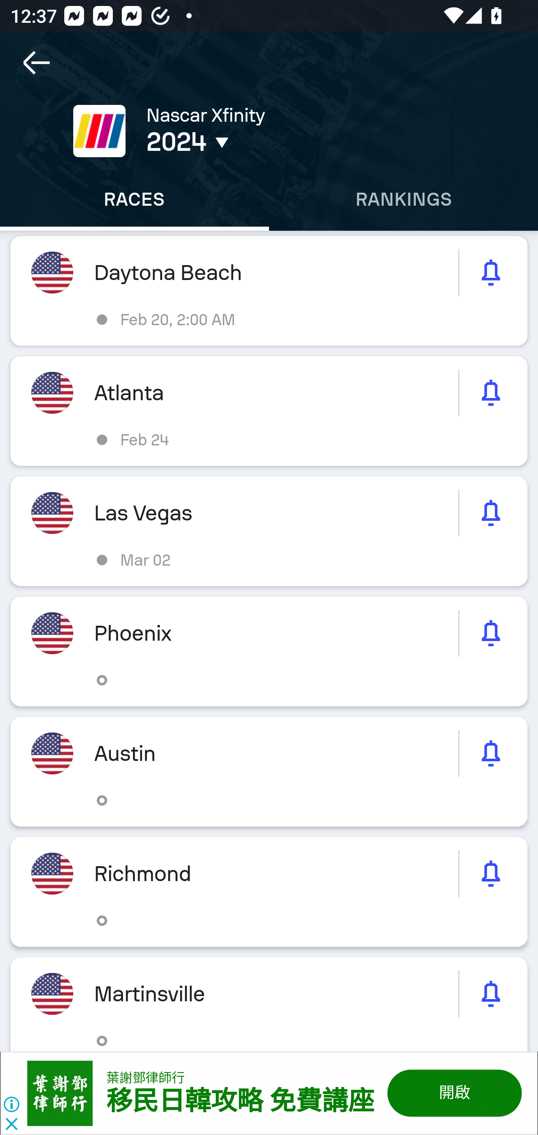 The height and width of the screenshot is (1135, 538). Describe the element at coordinates (269, 411) in the screenshot. I see `Atlanta picture Feb 24` at that location.